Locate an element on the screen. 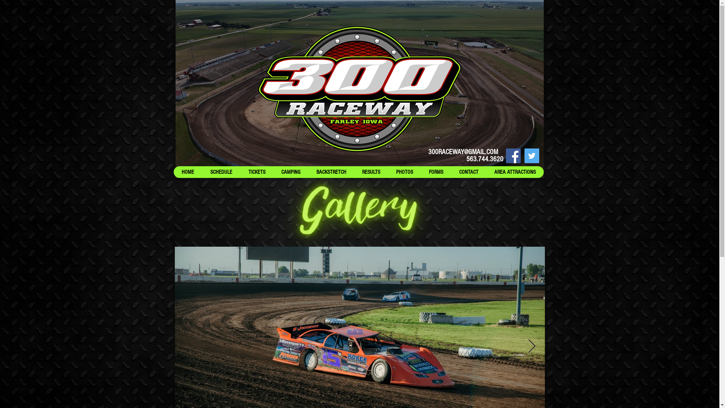  FORMS is located at coordinates (436, 172).